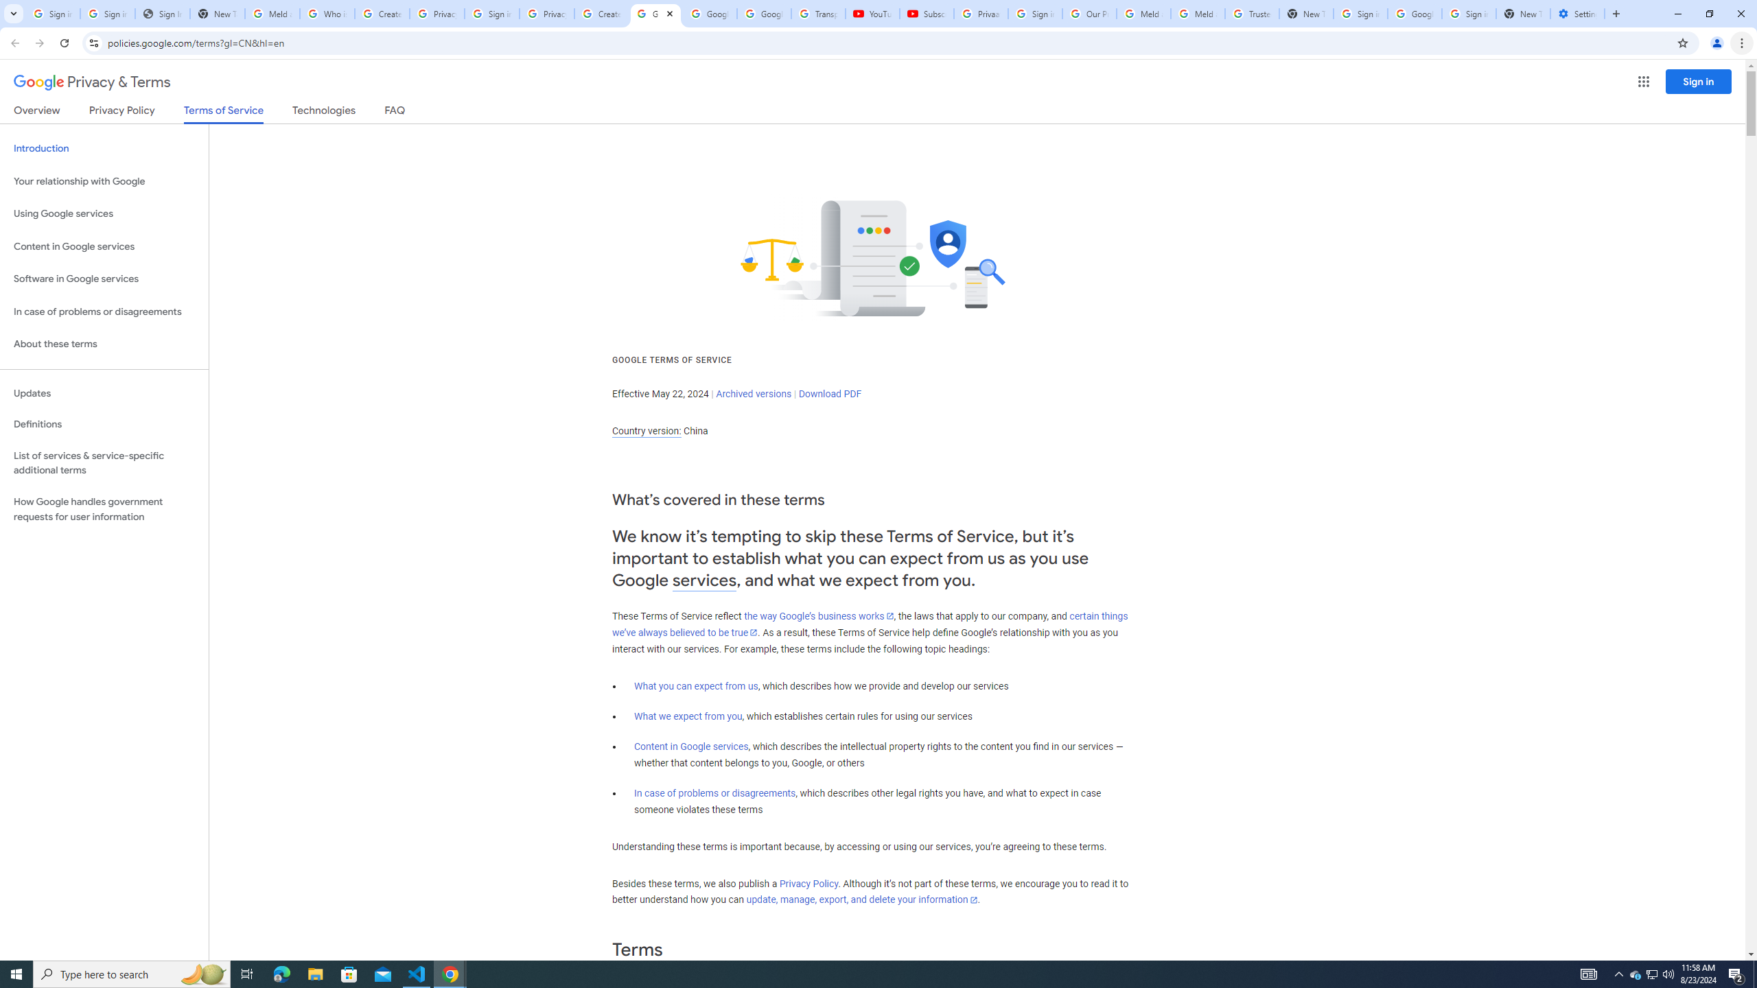  Describe the element at coordinates (107, 14) in the screenshot. I see `Sign in - Google Accounts` at that location.